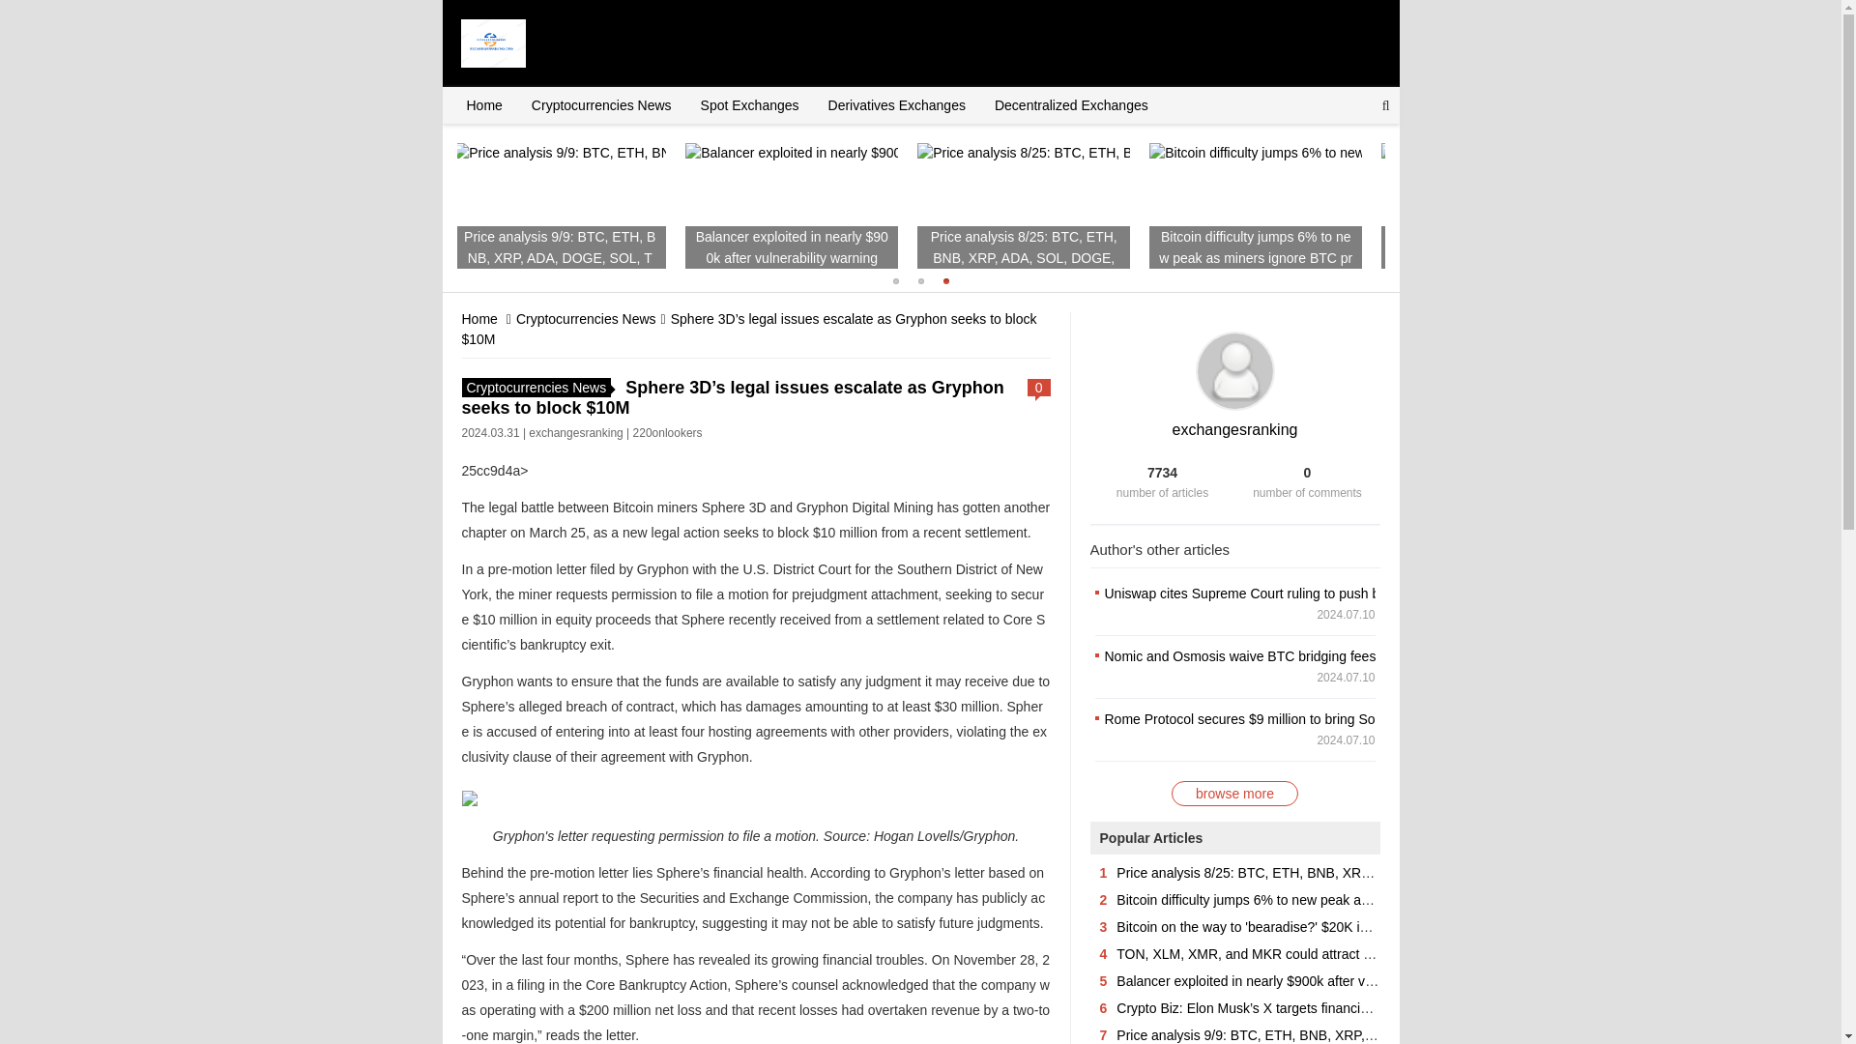  Describe the element at coordinates (575, 432) in the screenshot. I see `exchangesranking` at that location.